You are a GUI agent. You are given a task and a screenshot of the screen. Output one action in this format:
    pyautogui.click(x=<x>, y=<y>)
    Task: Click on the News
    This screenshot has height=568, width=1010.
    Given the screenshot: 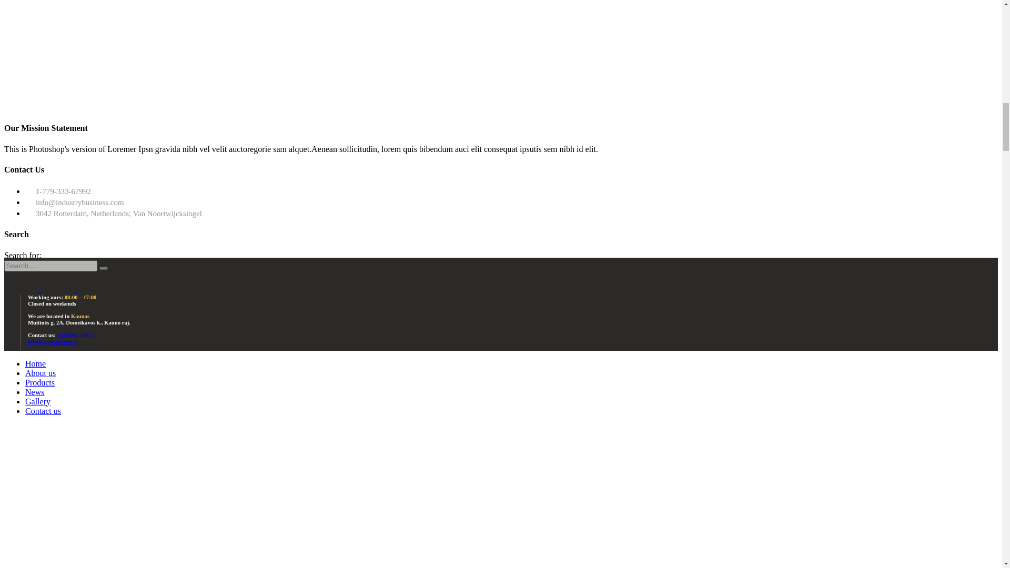 What is the action you would take?
    pyautogui.click(x=35, y=391)
    